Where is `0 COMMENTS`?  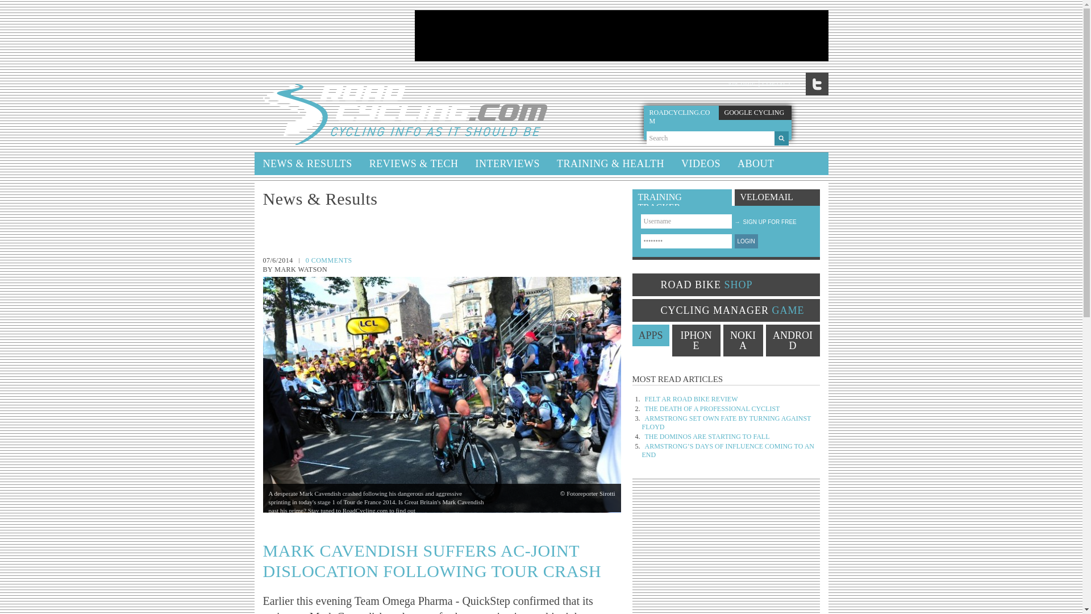 0 COMMENTS is located at coordinates (328, 260).